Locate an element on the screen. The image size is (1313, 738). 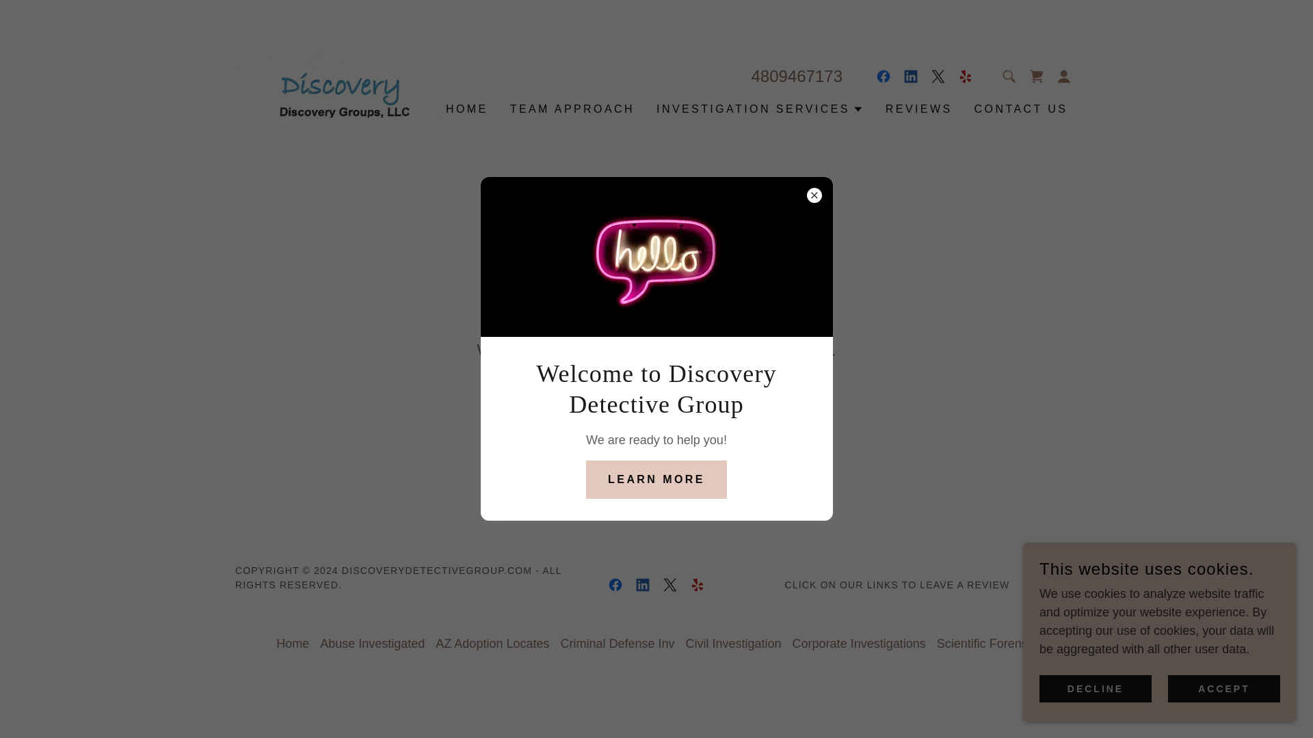
TEAM APPROACH is located at coordinates (572, 109).